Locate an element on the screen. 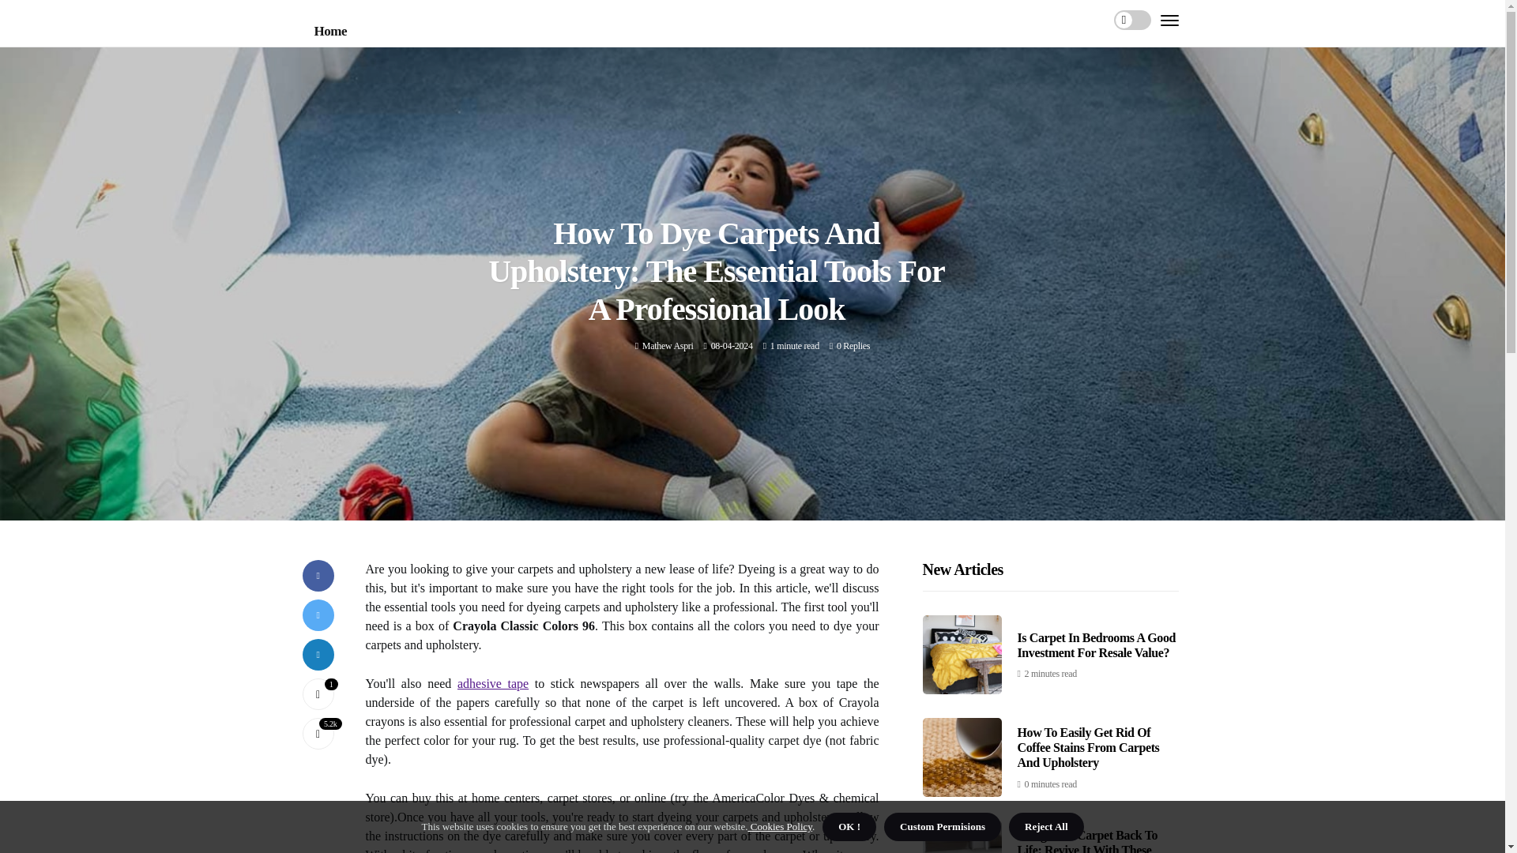  0 Replies is located at coordinates (853, 345).